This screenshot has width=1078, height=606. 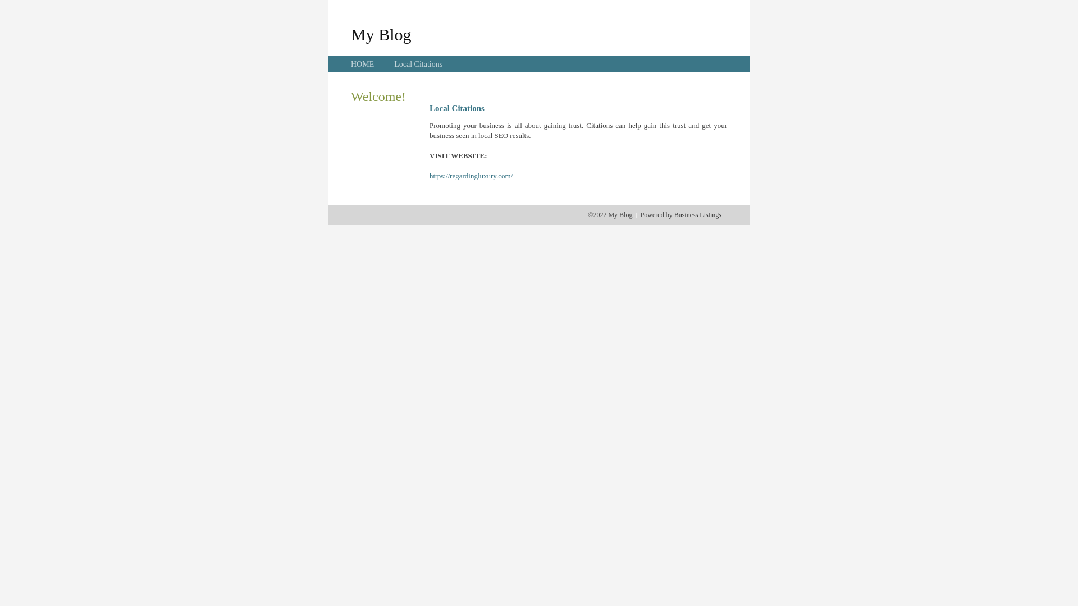 I want to click on HOME, so click(x=363, y=64).